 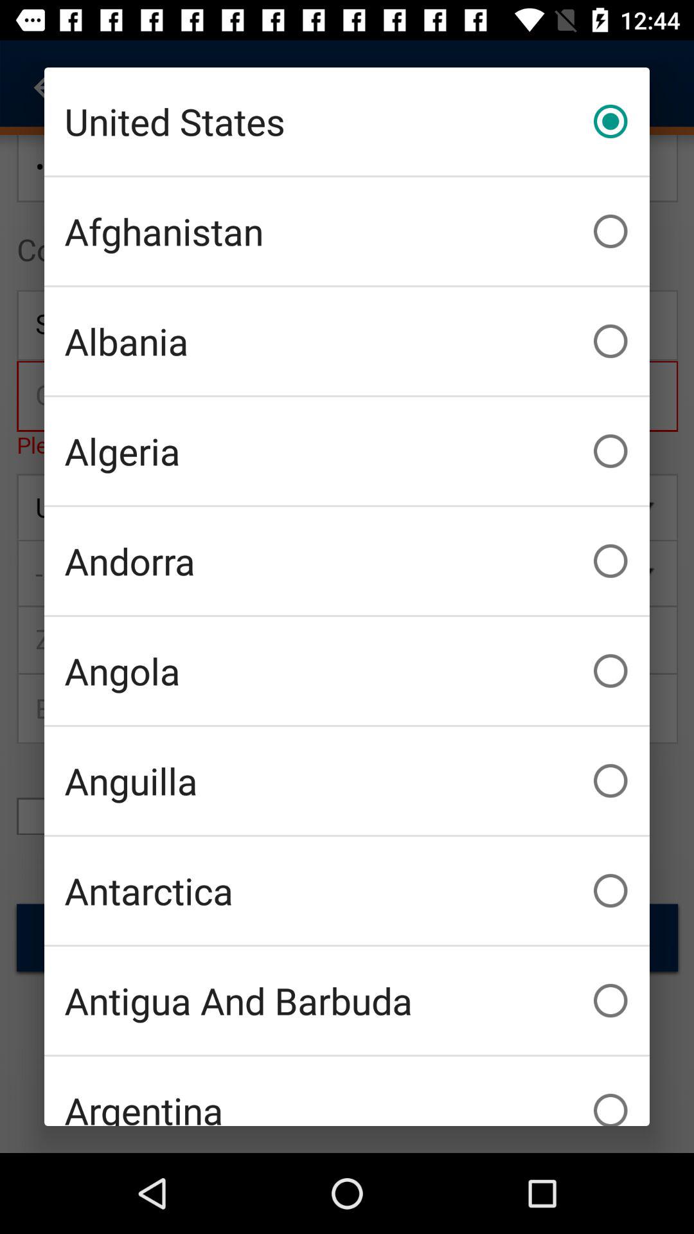 What do you see at coordinates (347, 1091) in the screenshot?
I see `turn on the item below the antigua and barbuda item` at bounding box center [347, 1091].